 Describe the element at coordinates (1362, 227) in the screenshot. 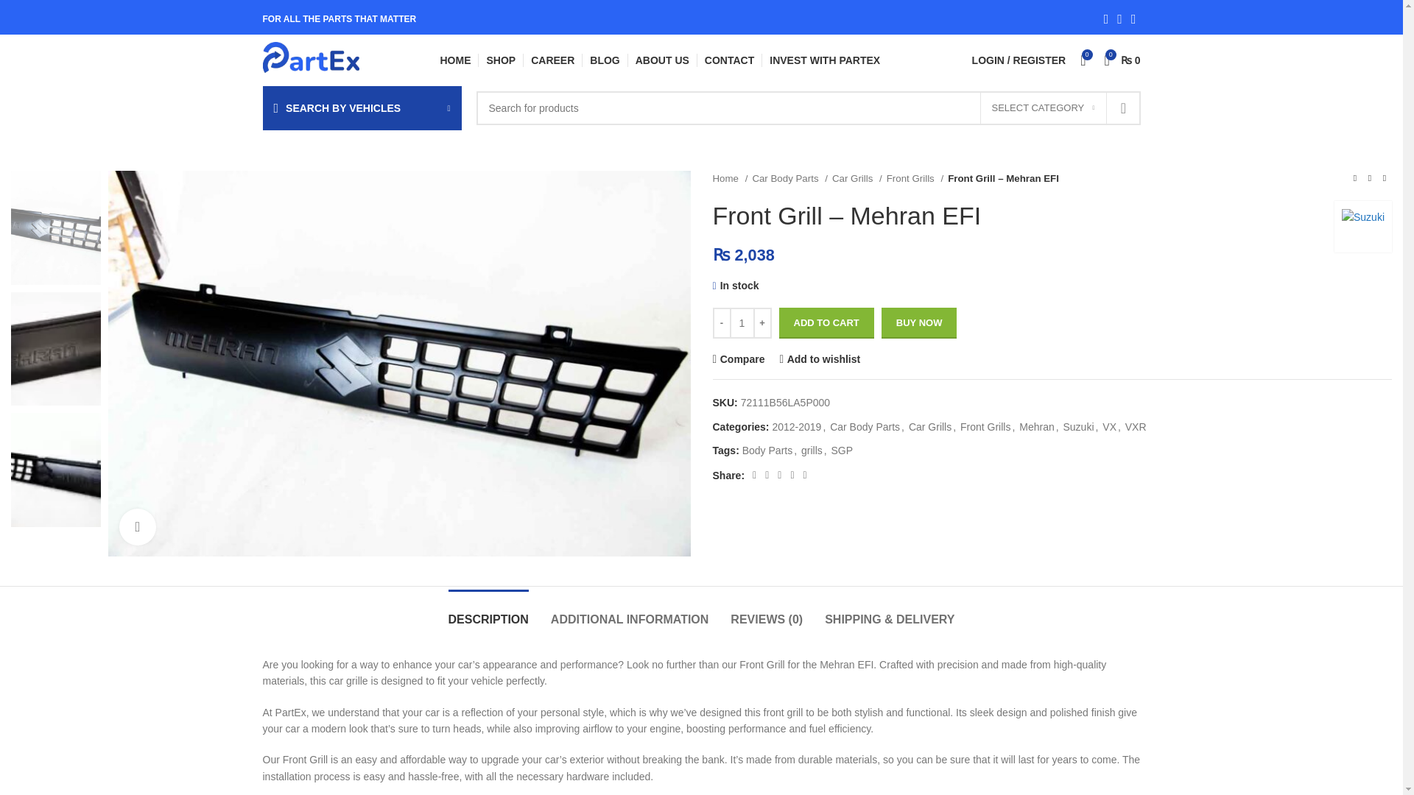

I see `Suzuki` at that location.